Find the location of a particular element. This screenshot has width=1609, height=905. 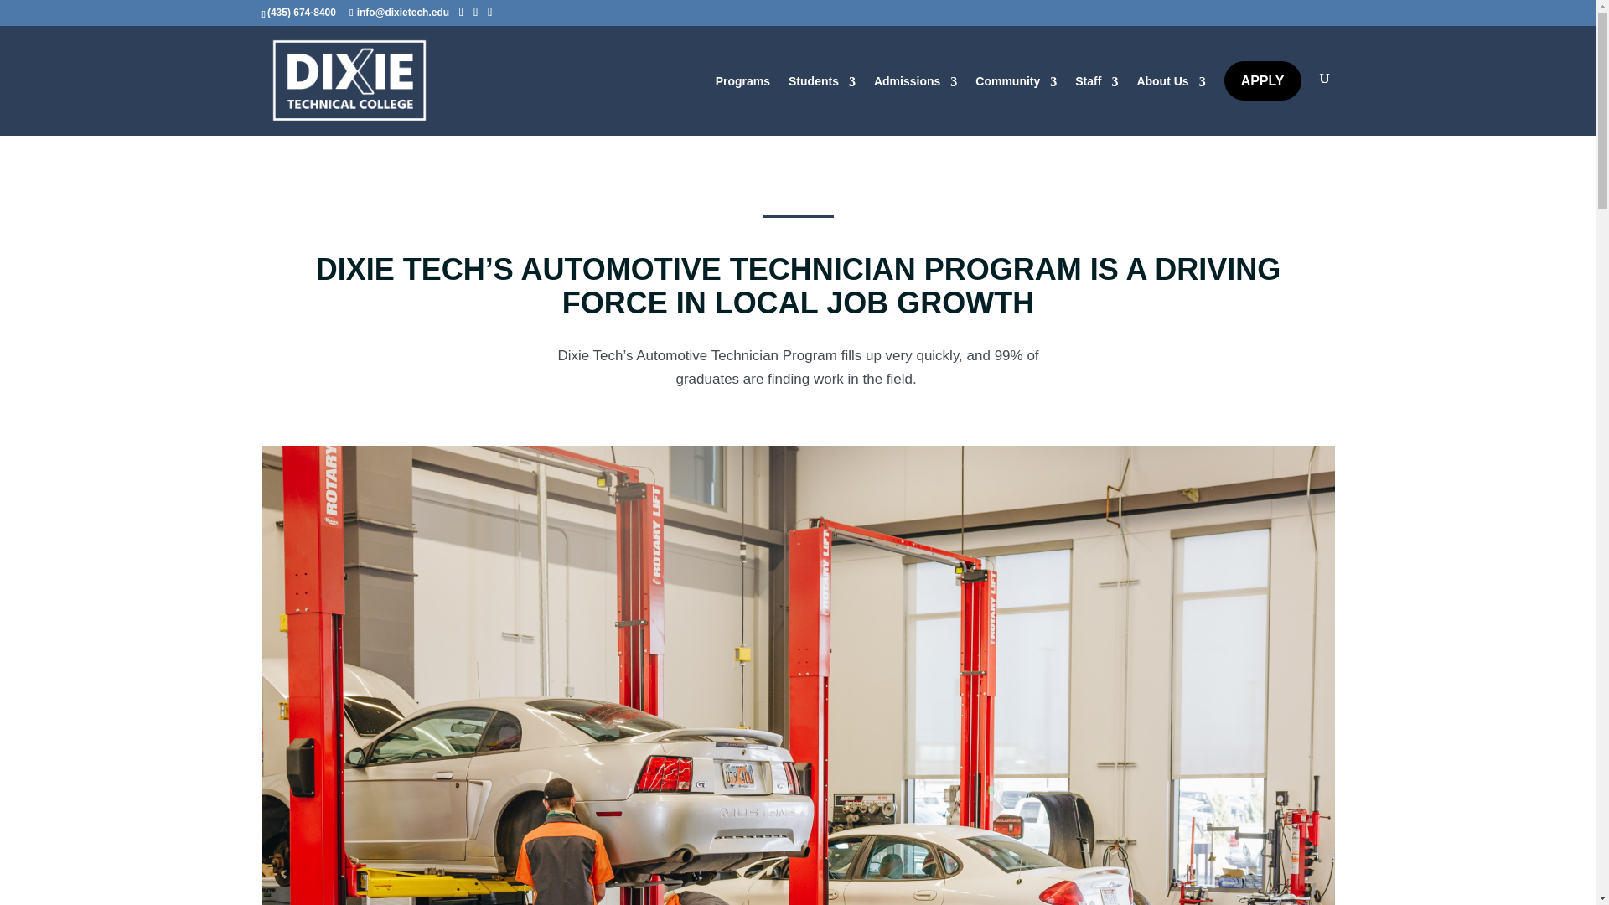

Community is located at coordinates (1016, 85).